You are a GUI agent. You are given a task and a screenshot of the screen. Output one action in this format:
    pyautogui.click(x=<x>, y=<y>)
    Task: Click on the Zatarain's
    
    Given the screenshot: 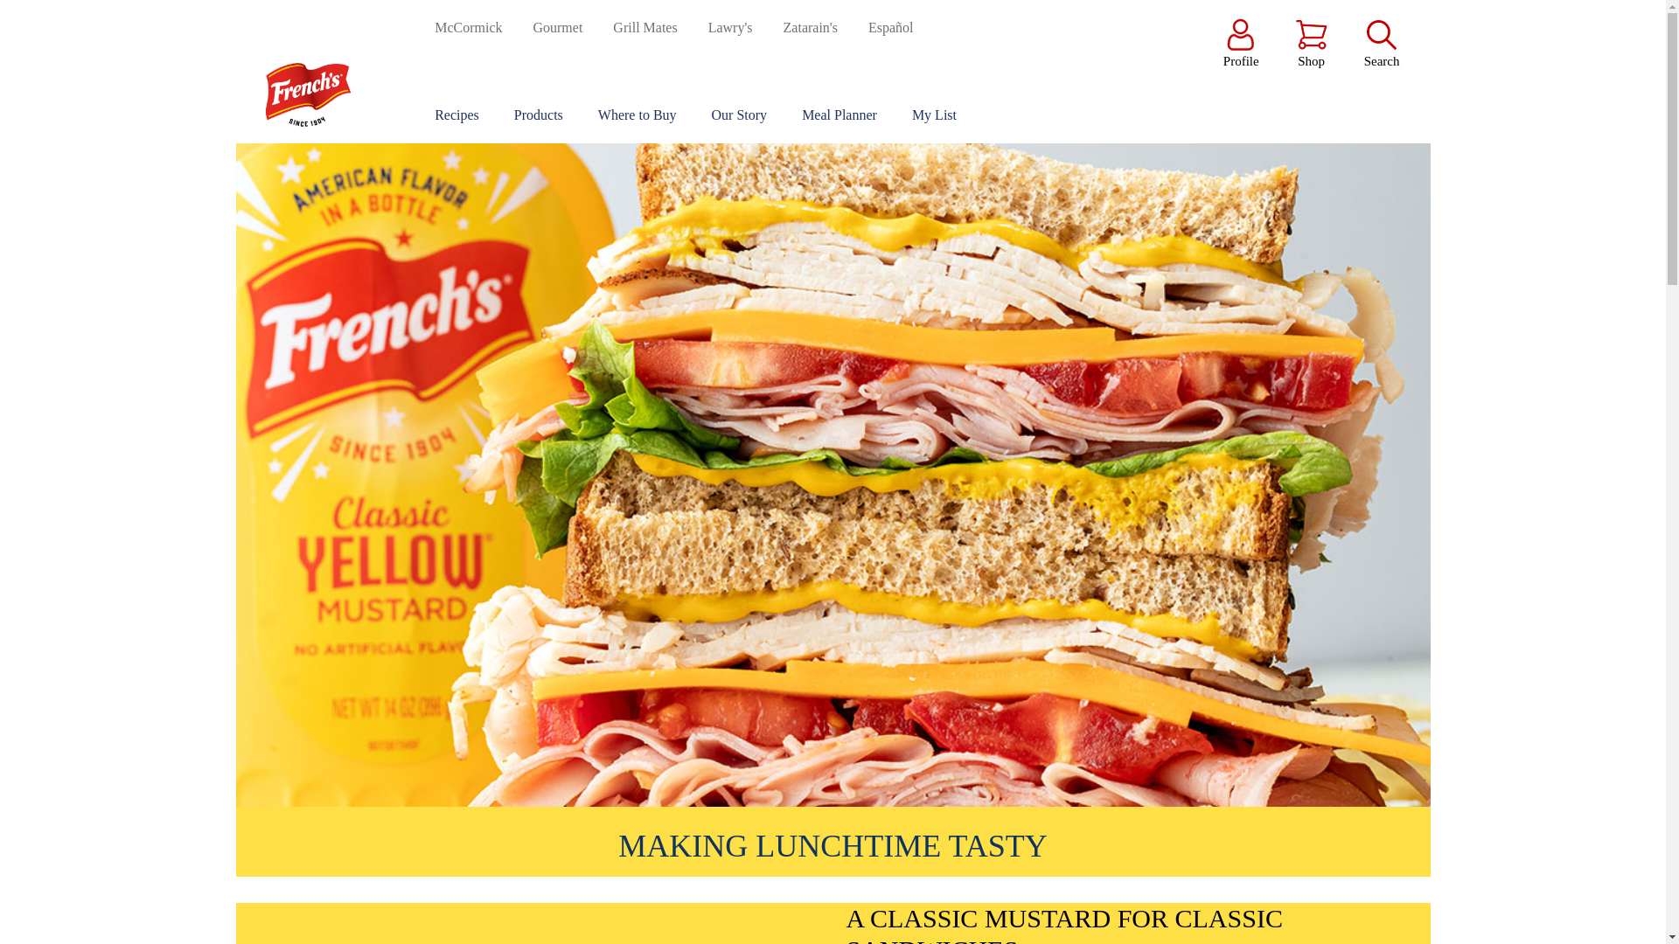 What is the action you would take?
    pyautogui.click(x=811, y=28)
    